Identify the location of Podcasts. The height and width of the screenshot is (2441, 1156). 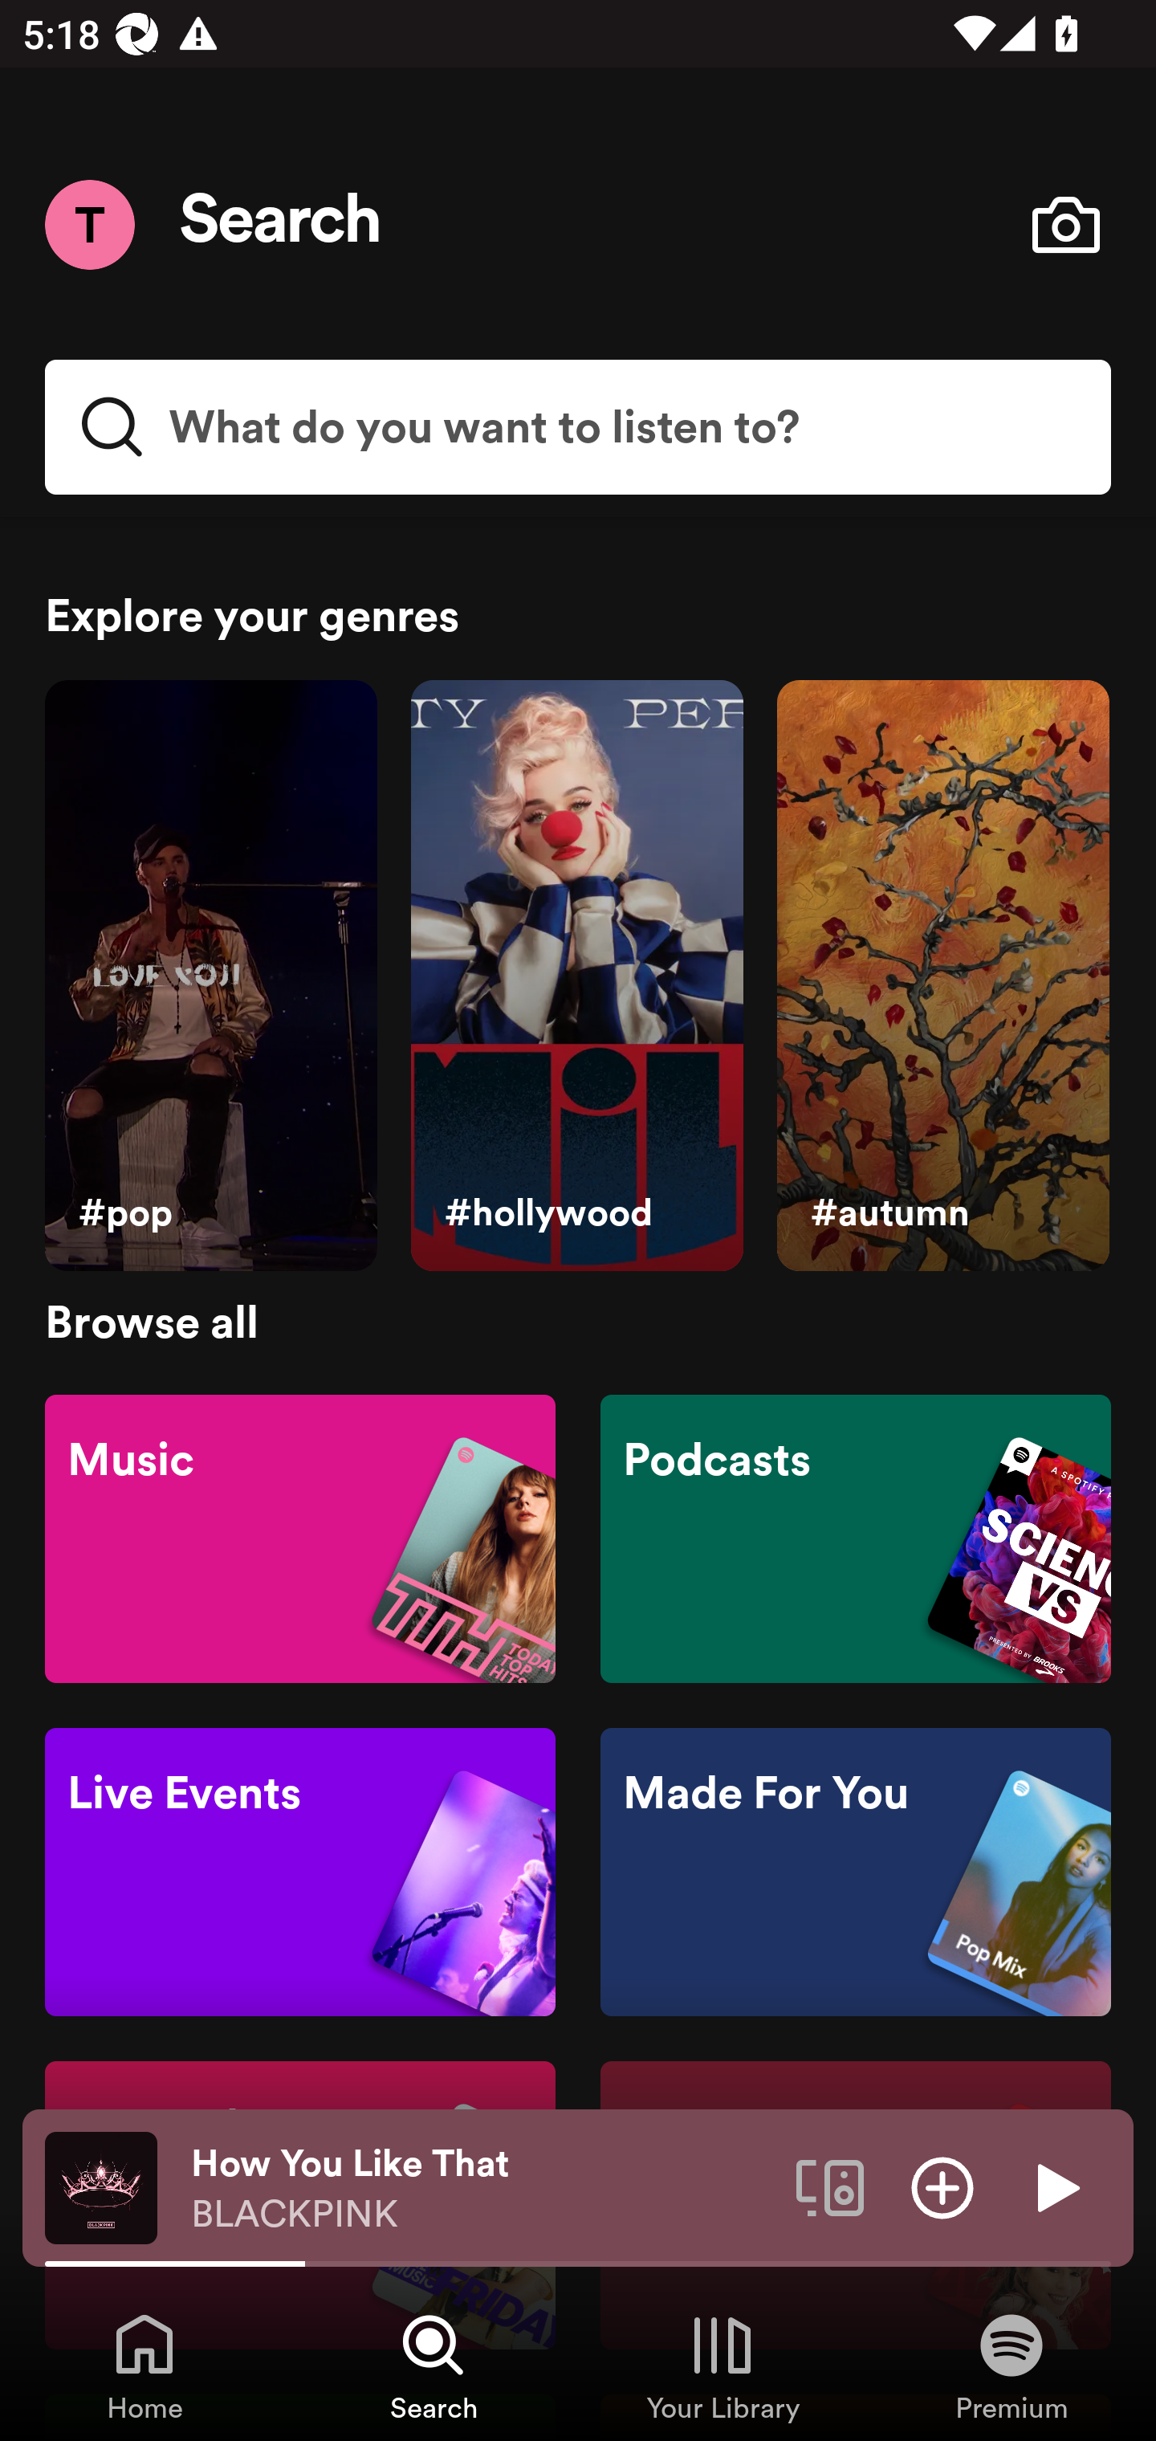
(855, 1537).